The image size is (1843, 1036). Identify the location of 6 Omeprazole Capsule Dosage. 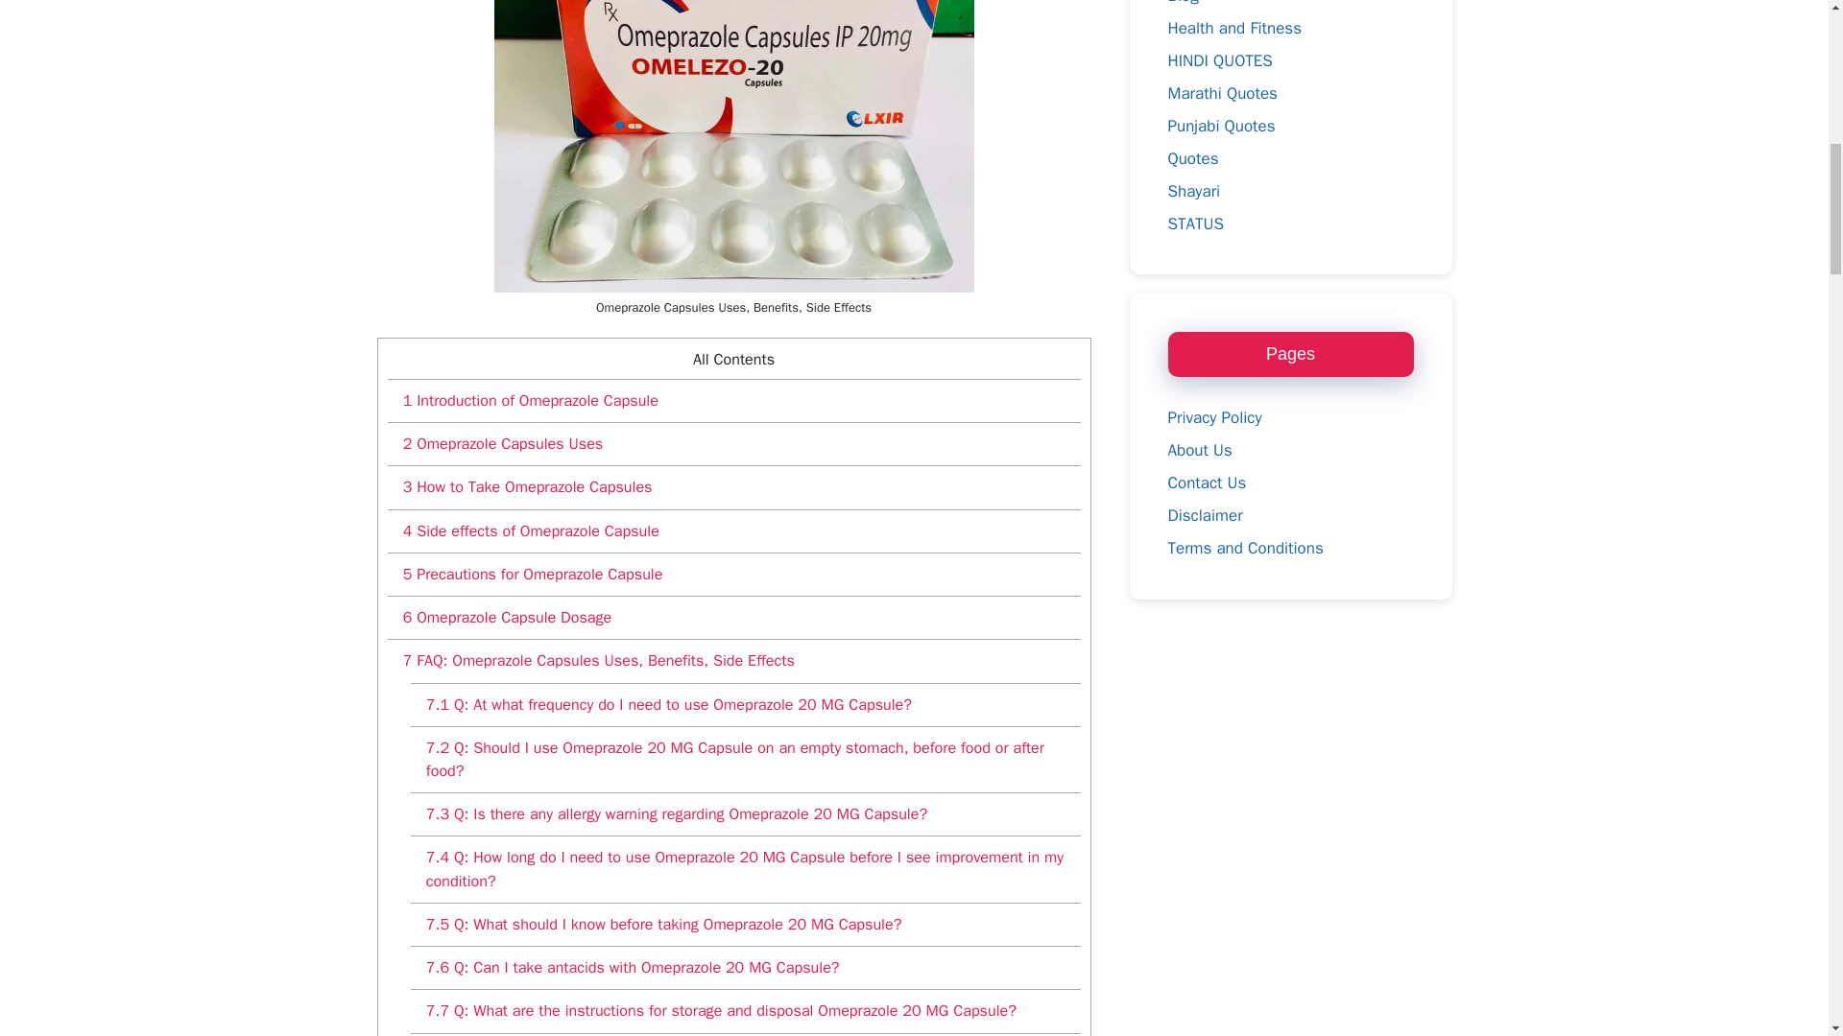
(733, 618).